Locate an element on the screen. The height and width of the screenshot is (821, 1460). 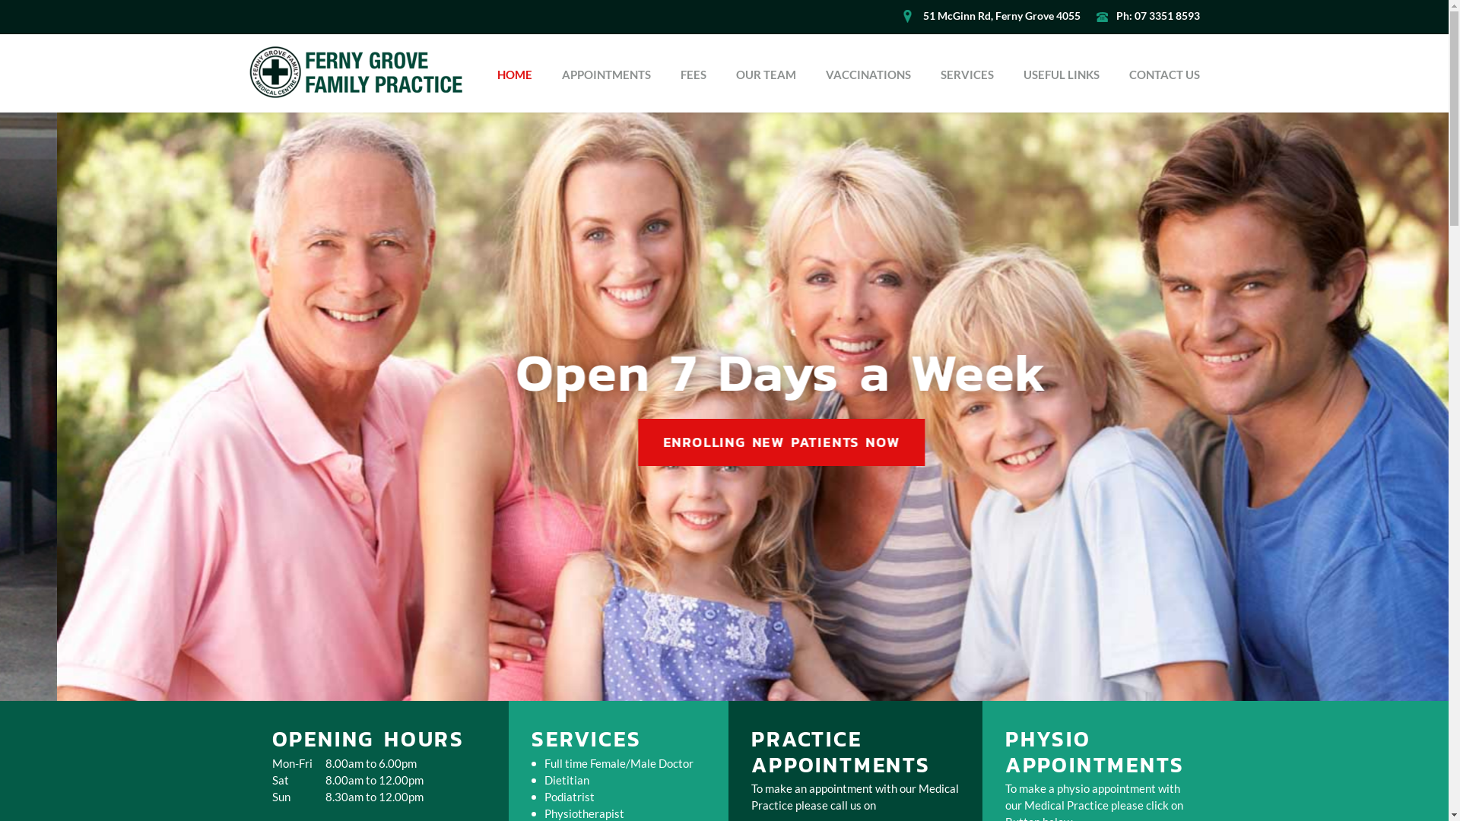
Ph: 07 3351 8593 is located at coordinates (1148, 17).